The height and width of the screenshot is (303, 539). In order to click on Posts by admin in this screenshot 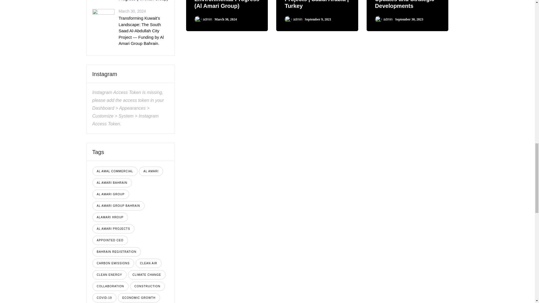, I will do `click(388, 19)`.